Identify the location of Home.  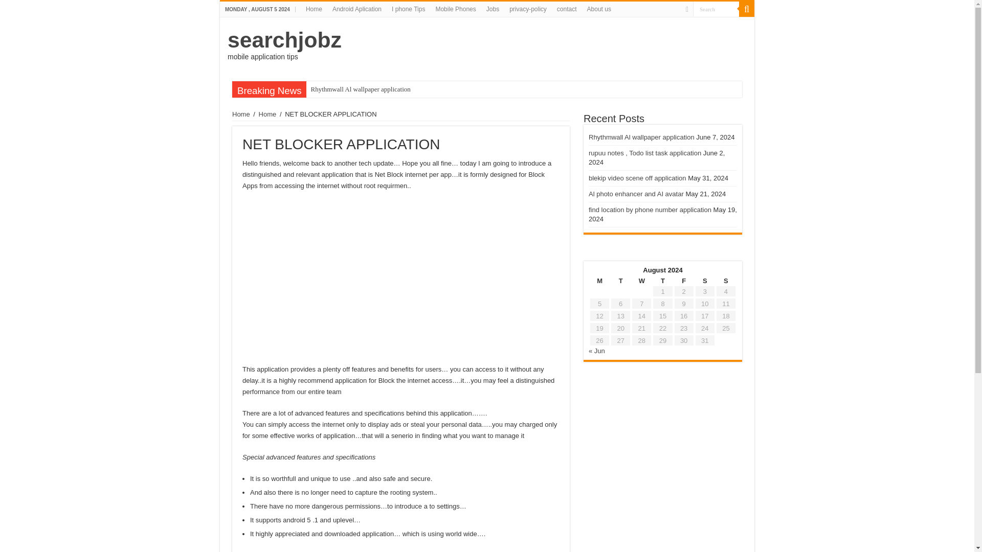
(268, 114).